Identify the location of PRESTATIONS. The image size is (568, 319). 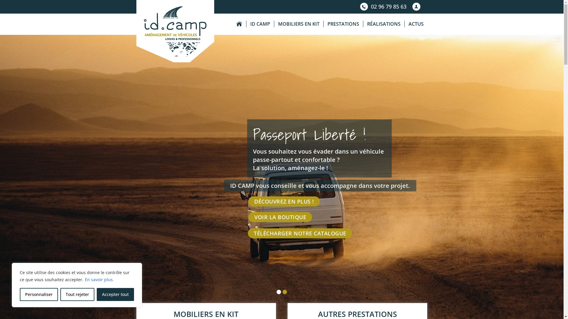
(343, 24).